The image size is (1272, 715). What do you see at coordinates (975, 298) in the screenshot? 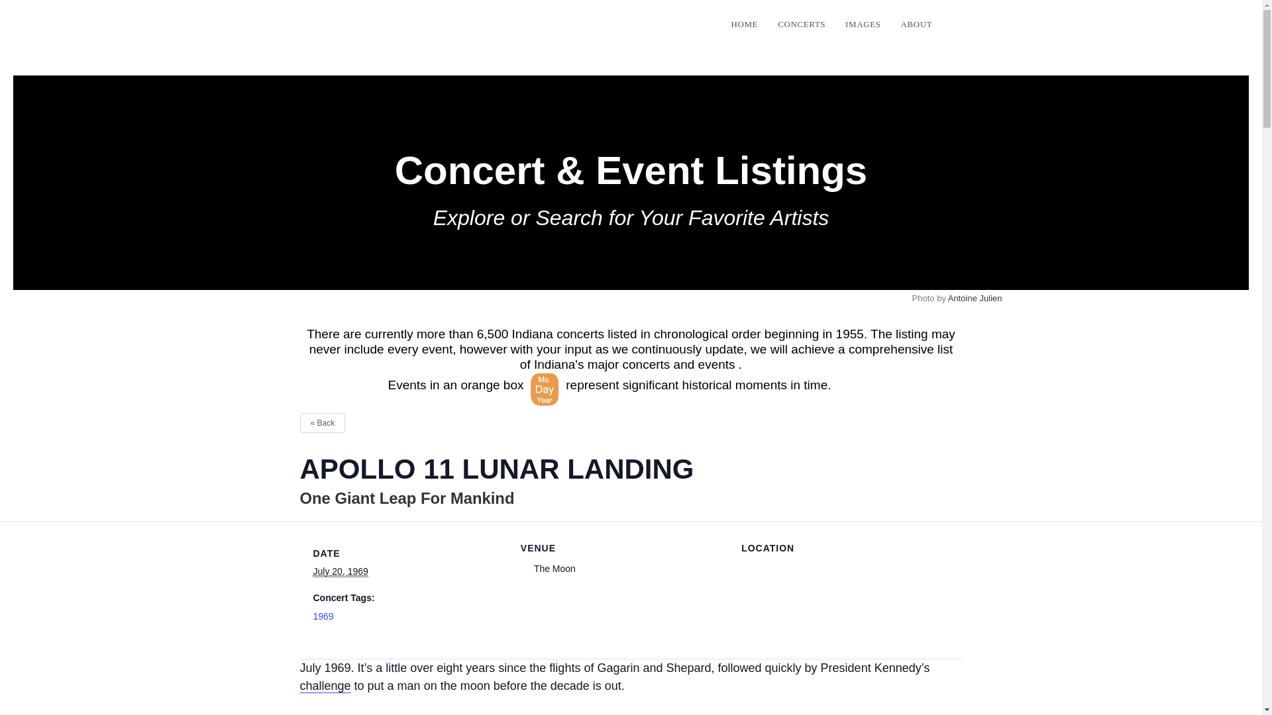
I see `Antoine Julien` at bounding box center [975, 298].